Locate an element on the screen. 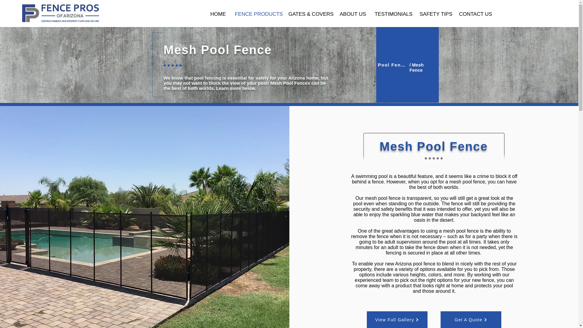 This screenshot has height=328, width=583. ABOUT US is located at coordinates (353, 13).